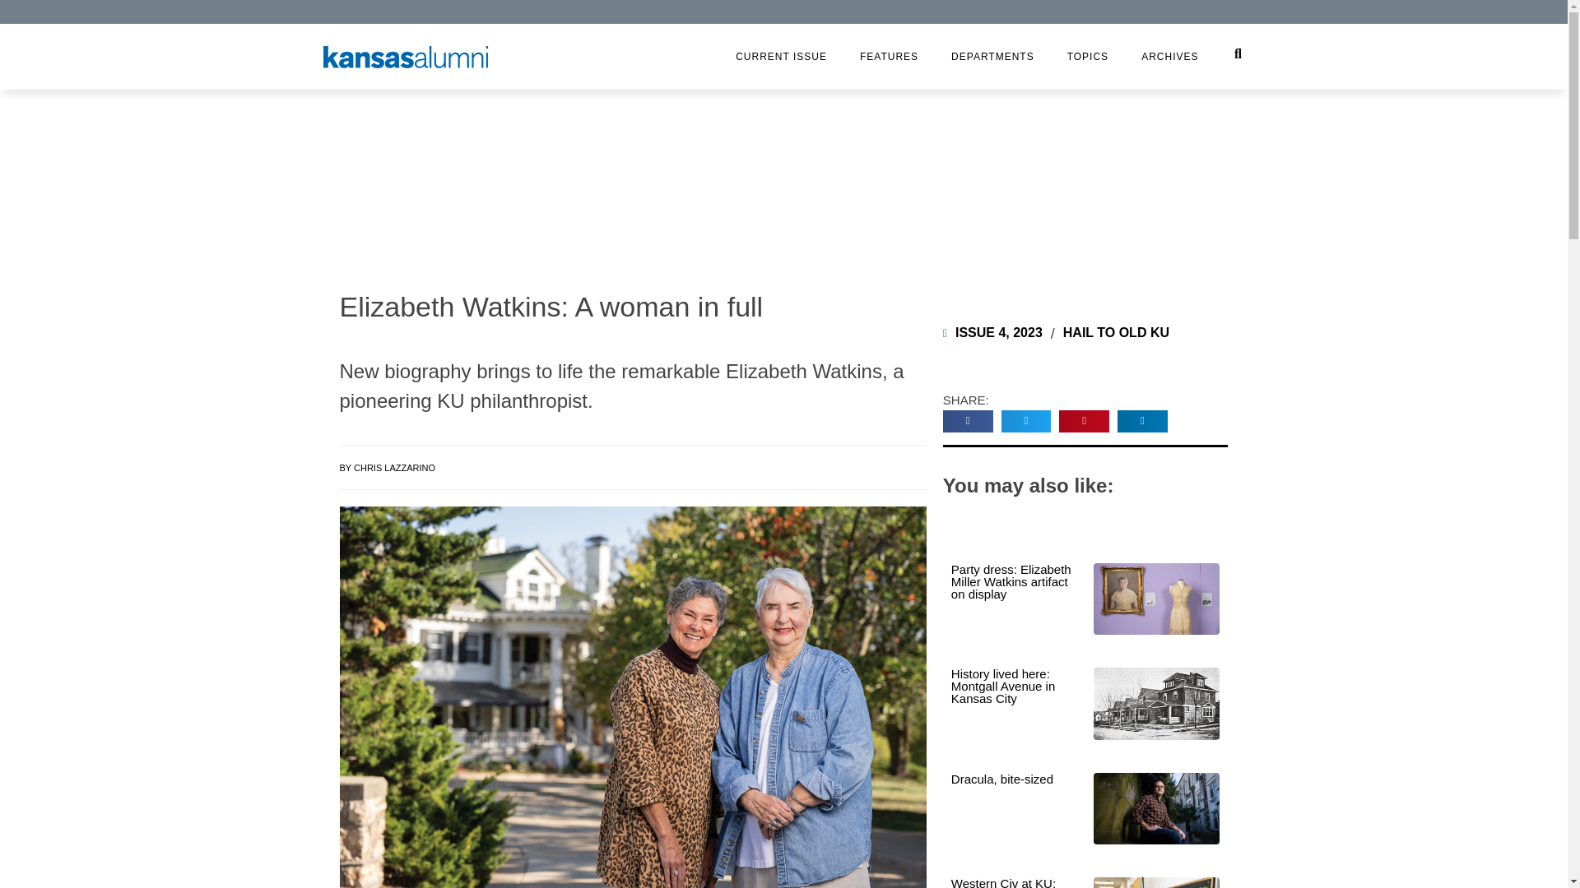 This screenshot has height=888, width=1580. What do you see at coordinates (1170, 56) in the screenshot?
I see `ARCHIVES` at bounding box center [1170, 56].